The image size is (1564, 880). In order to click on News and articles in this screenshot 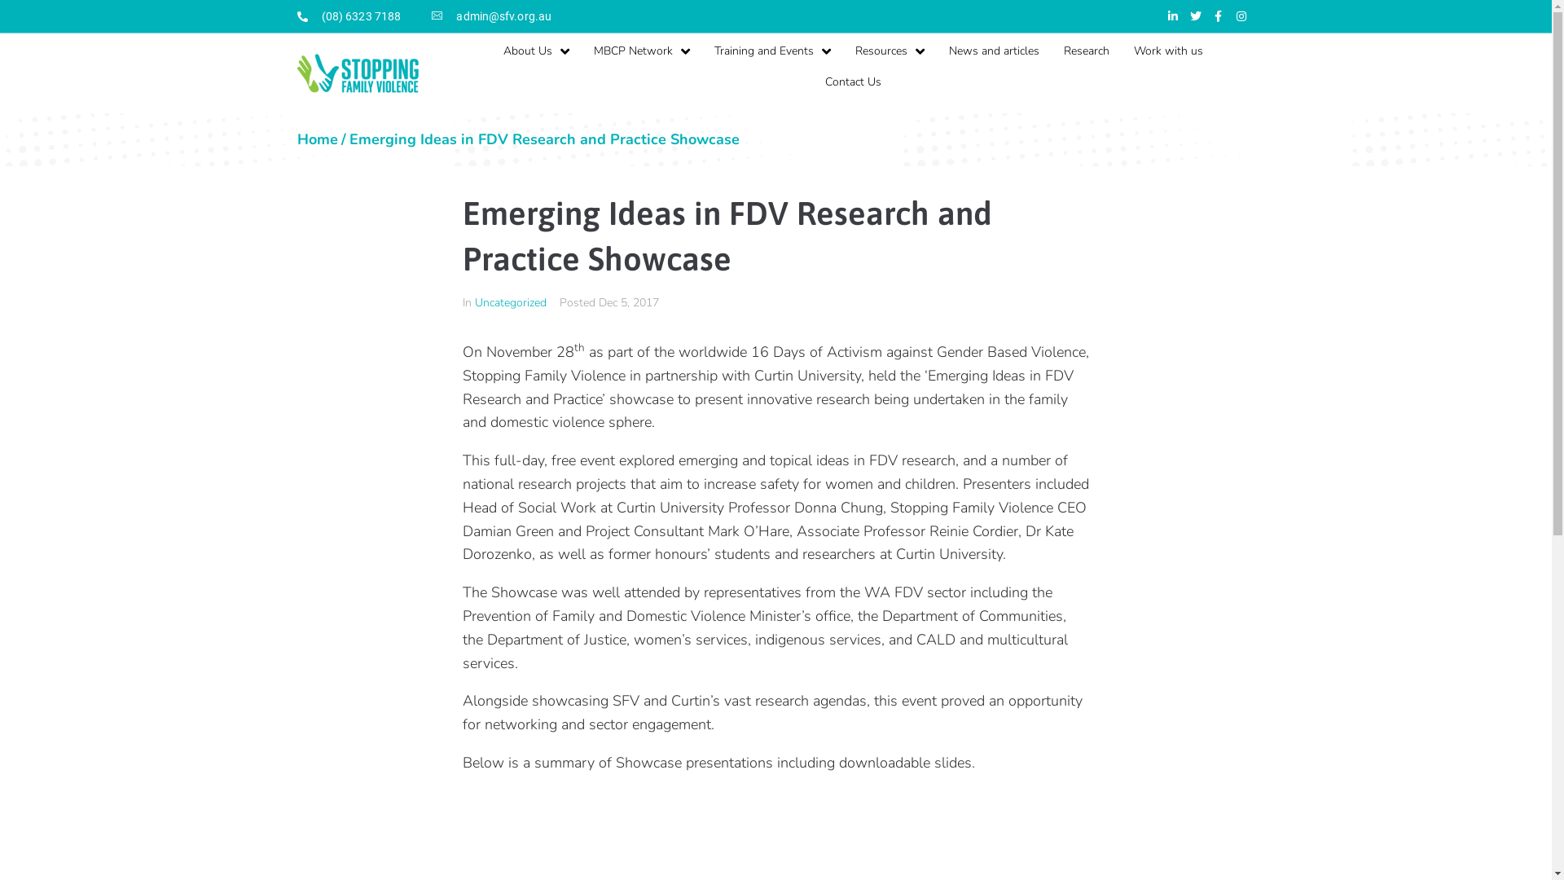, I will do `click(994, 51)`.